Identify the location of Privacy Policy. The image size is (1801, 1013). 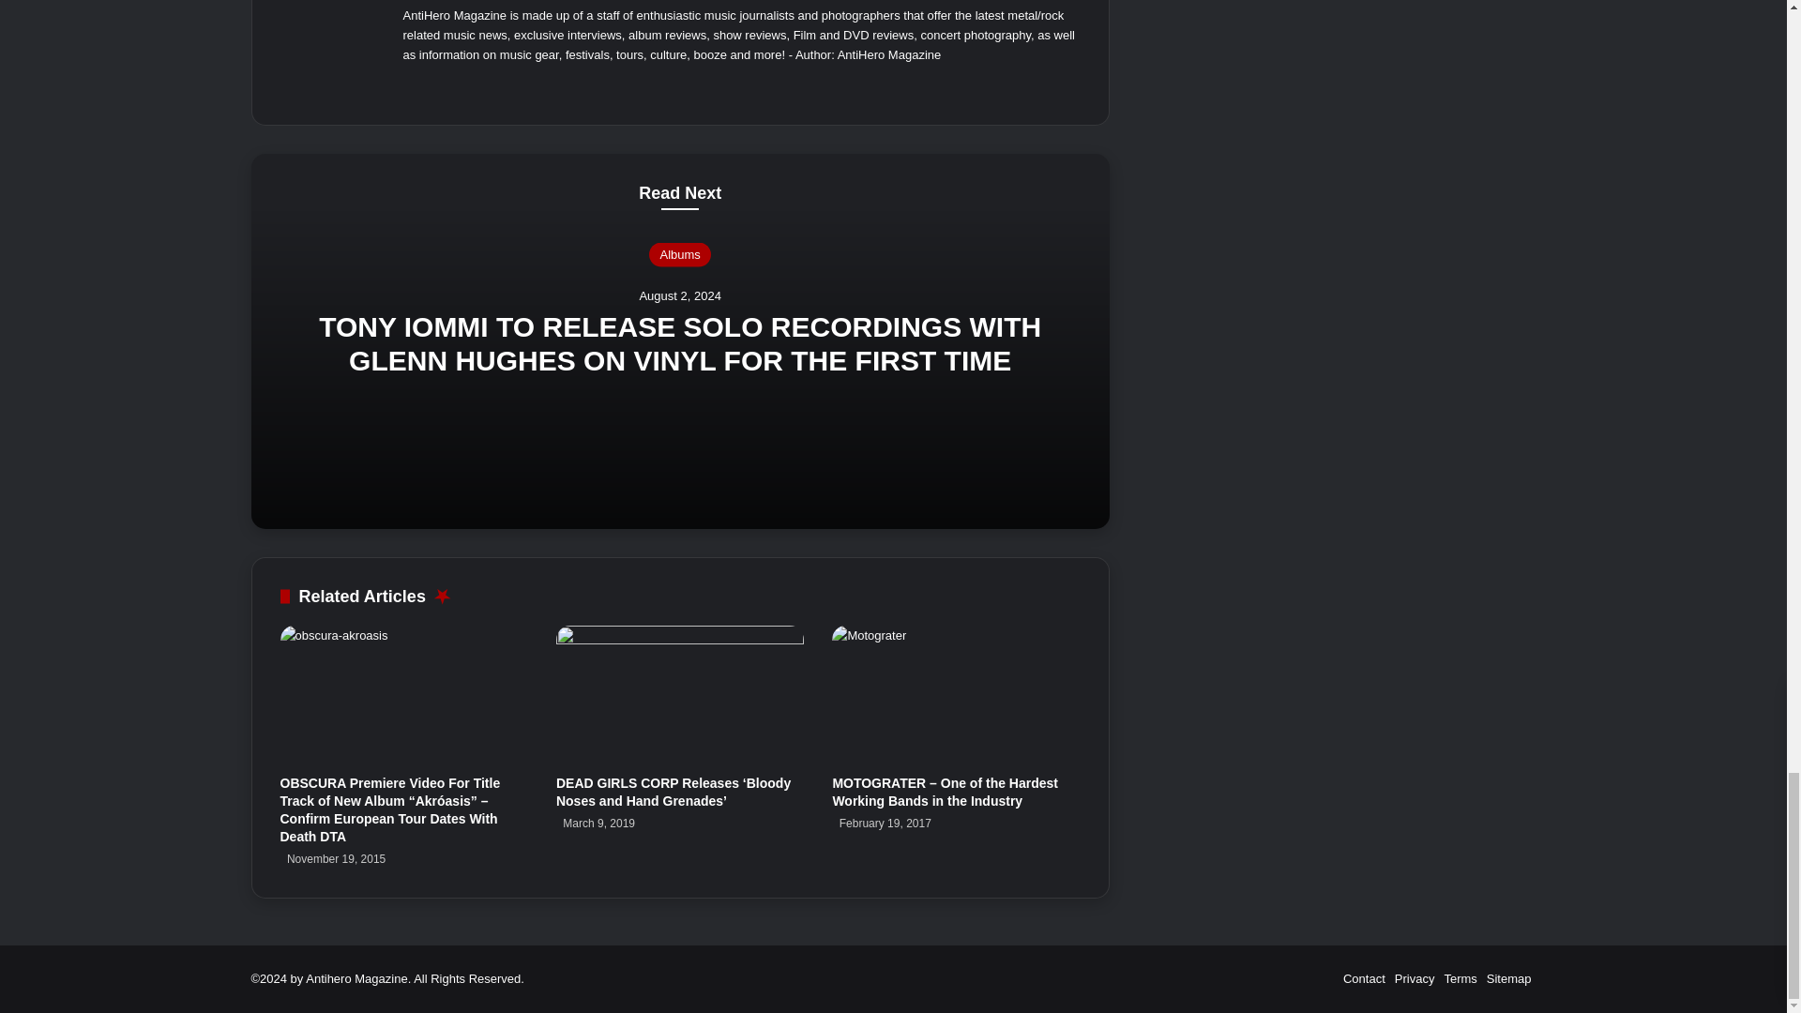
(1415, 977).